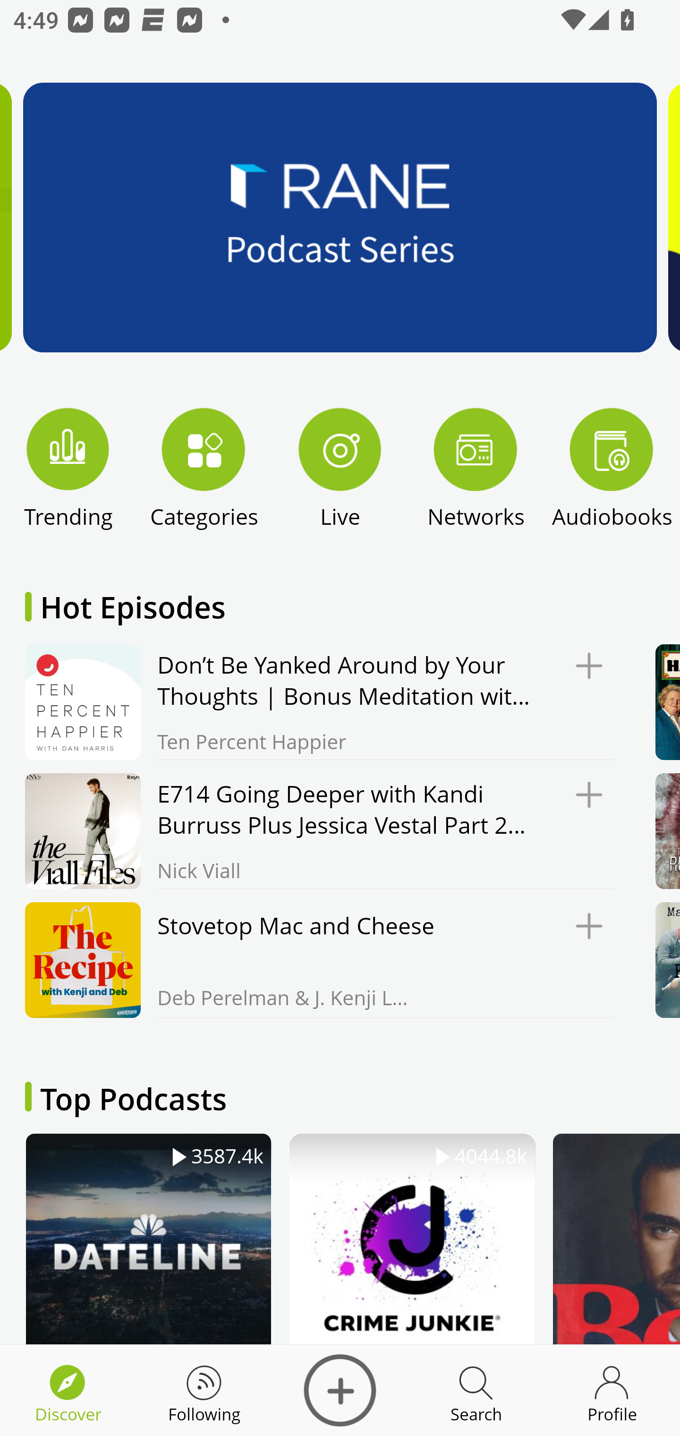 The image size is (680, 1436). What do you see at coordinates (476, 1391) in the screenshot?
I see `Discover Search` at bounding box center [476, 1391].